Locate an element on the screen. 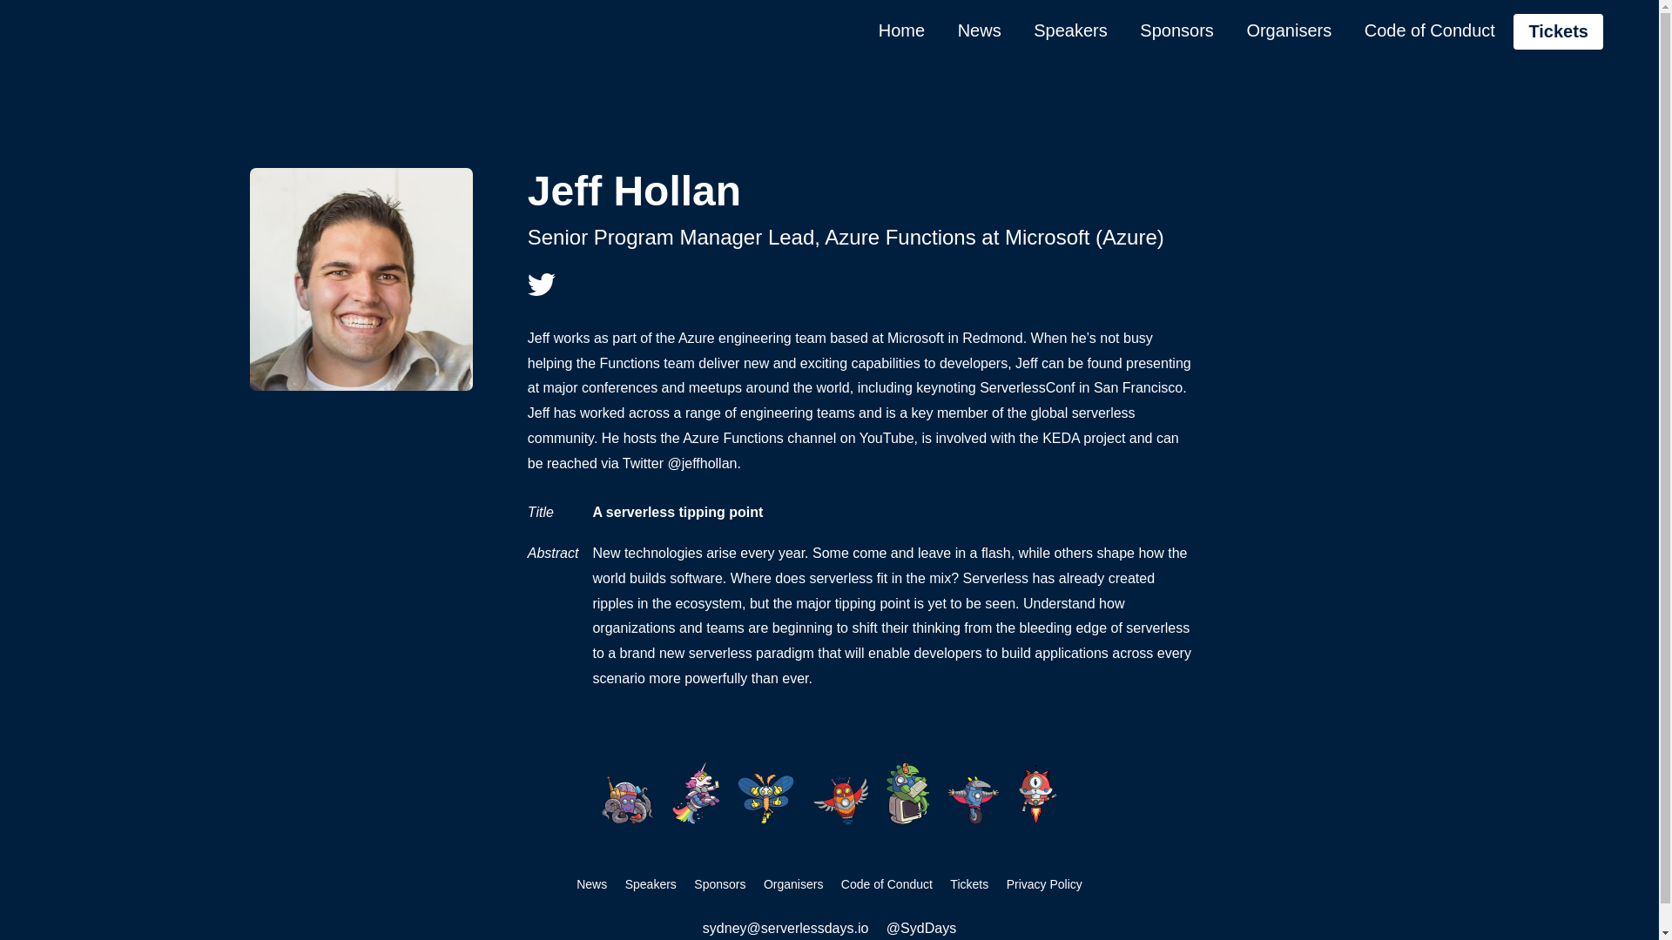 The height and width of the screenshot is (940, 1672). Home is located at coordinates (900, 31).